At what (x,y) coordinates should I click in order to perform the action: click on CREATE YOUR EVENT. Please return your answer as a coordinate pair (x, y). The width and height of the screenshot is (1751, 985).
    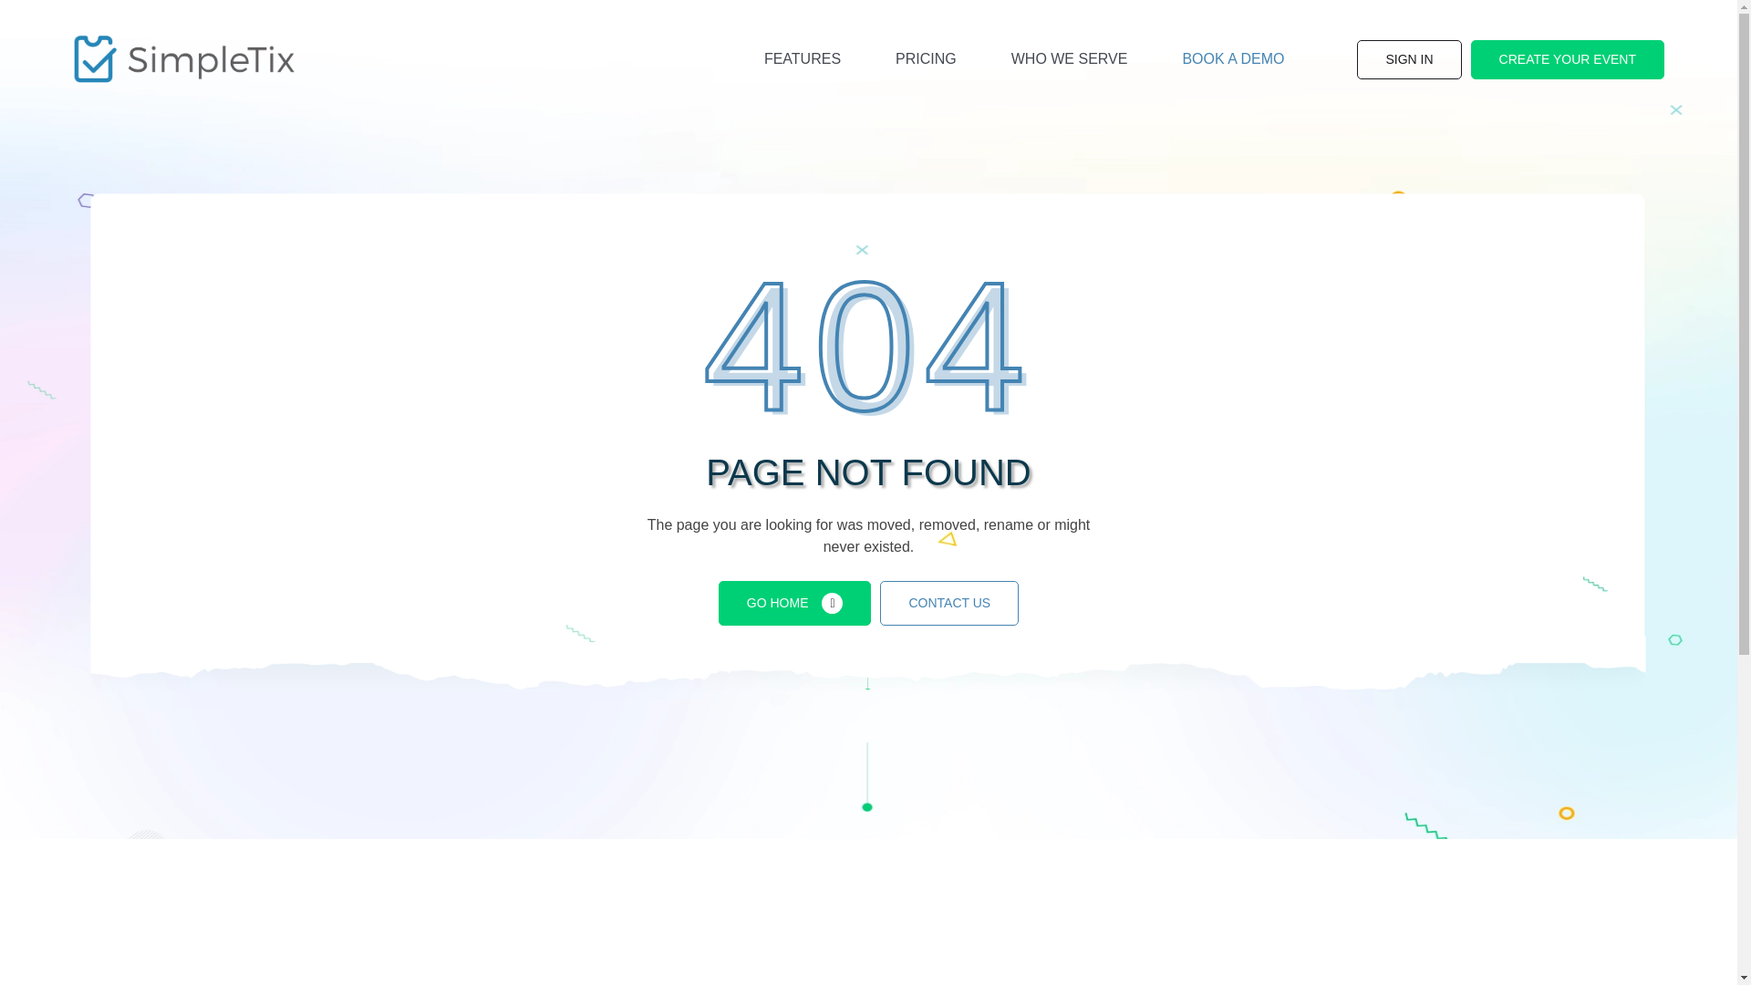
    Looking at the image, I should click on (1567, 60).